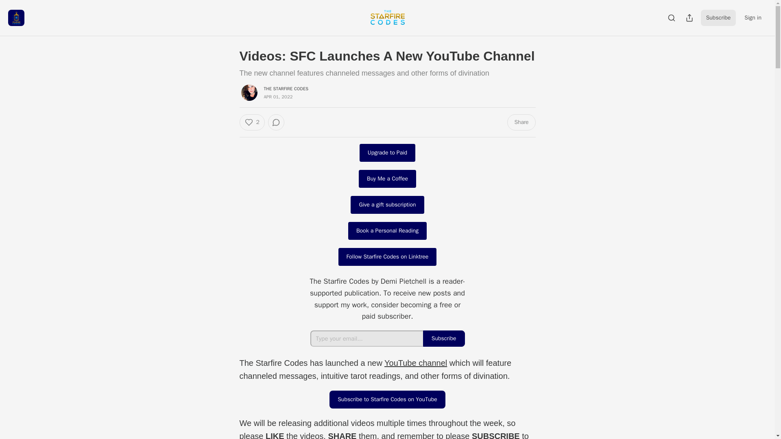 The width and height of the screenshot is (781, 439). Describe the element at coordinates (387, 153) in the screenshot. I see `Upgrade to Paid` at that location.